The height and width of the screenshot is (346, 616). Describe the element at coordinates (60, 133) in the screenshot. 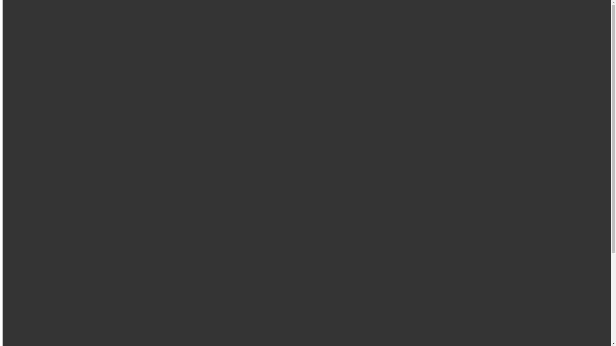

I see `High Luminosity LHC Project` at that location.